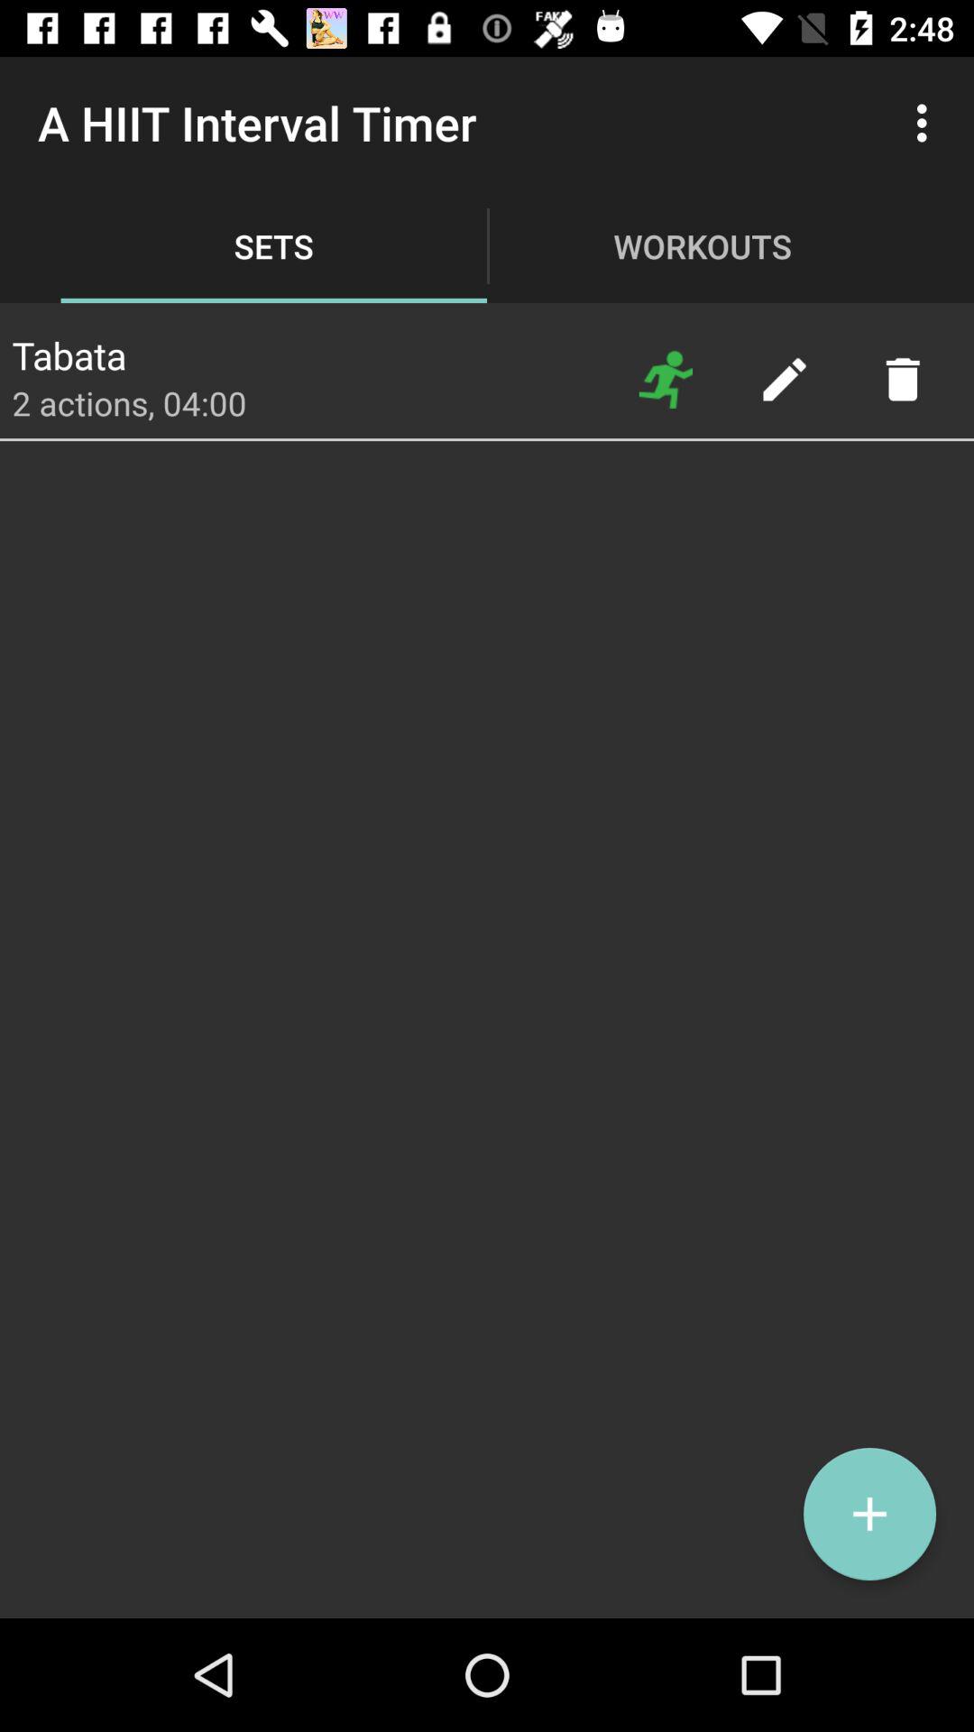 The image size is (974, 1732). Describe the element at coordinates (129, 402) in the screenshot. I see `swipe until the 2 actions 04 icon` at that location.